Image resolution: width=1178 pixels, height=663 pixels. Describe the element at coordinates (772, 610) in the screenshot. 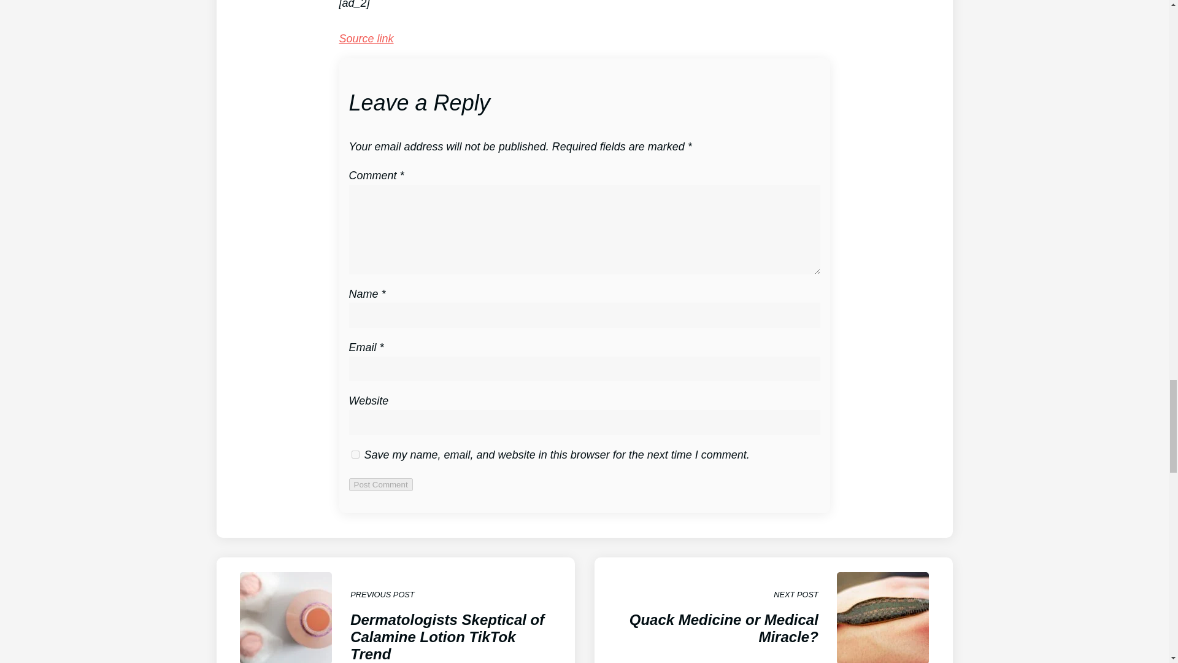

I see `Source link` at that location.